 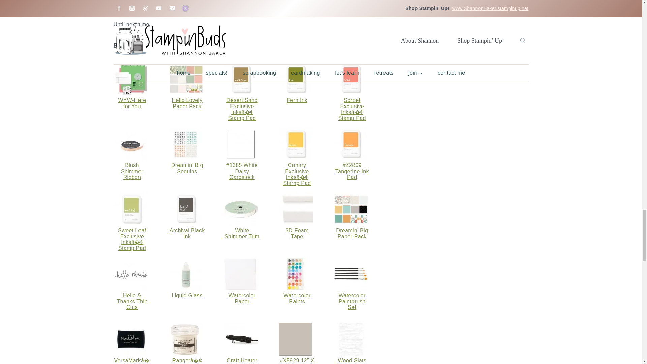 What do you see at coordinates (187, 79) in the screenshot?
I see `Hello Lovely Paper Pack` at bounding box center [187, 79].